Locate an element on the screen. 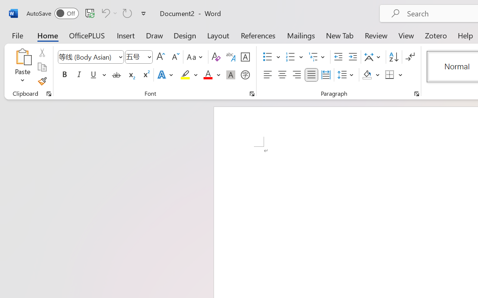 This screenshot has height=298, width=478. Can't Repeat is located at coordinates (127, 13).